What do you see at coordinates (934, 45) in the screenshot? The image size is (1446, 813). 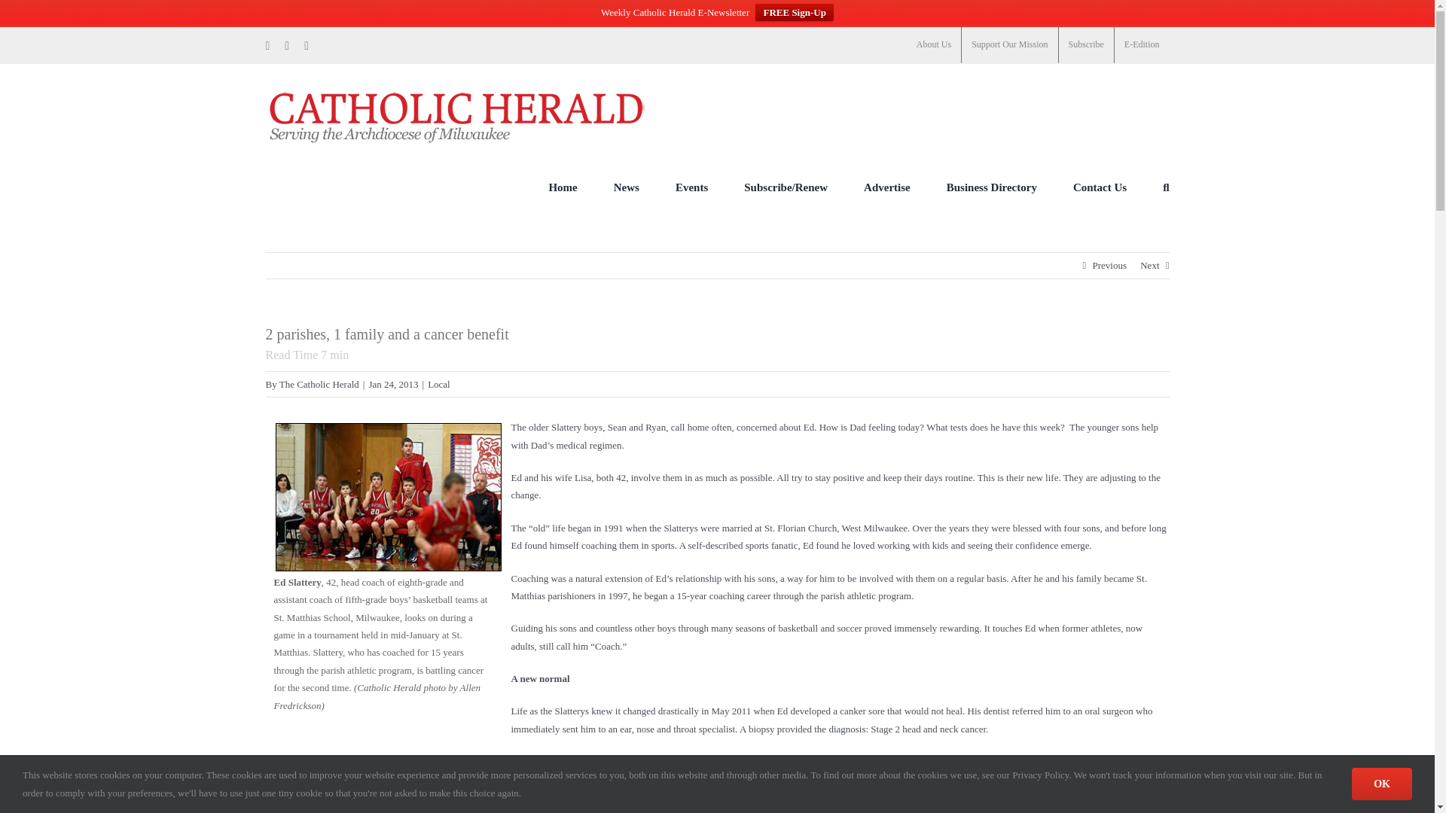 I see `About Us` at bounding box center [934, 45].